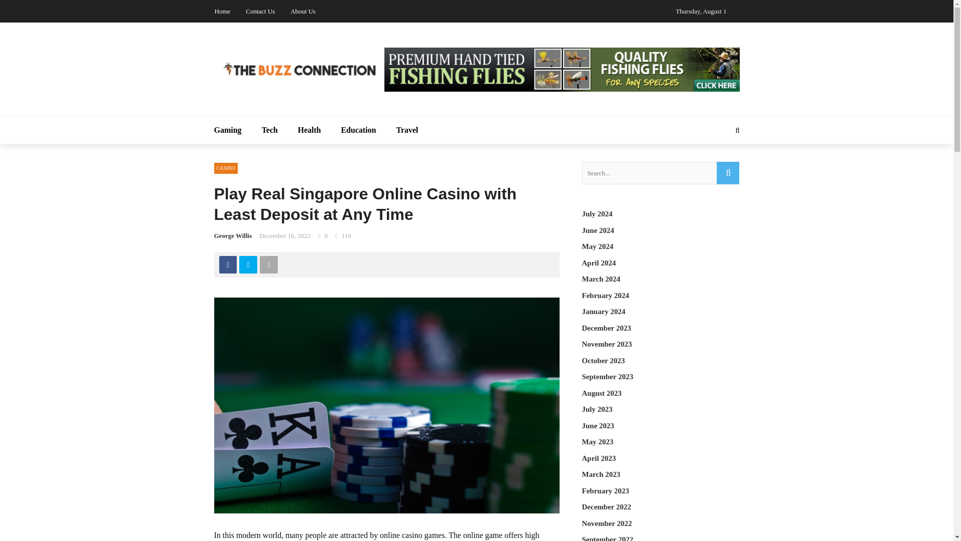  Describe the element at coordinates (260, 11) in the screenshot. I see `Contact Us` at that location.